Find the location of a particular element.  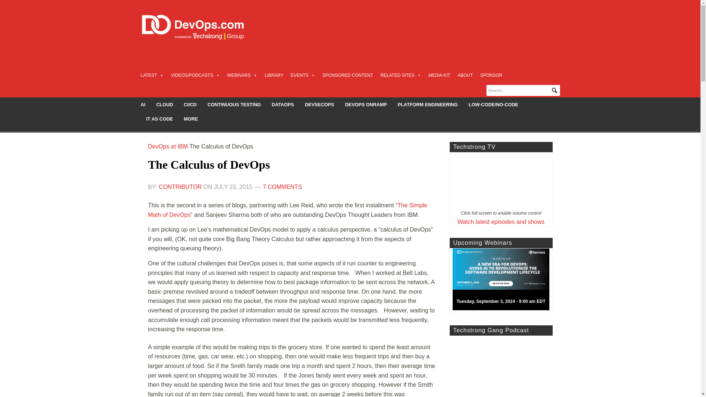

Techstrong Gang is located at coordinates (500, 366).